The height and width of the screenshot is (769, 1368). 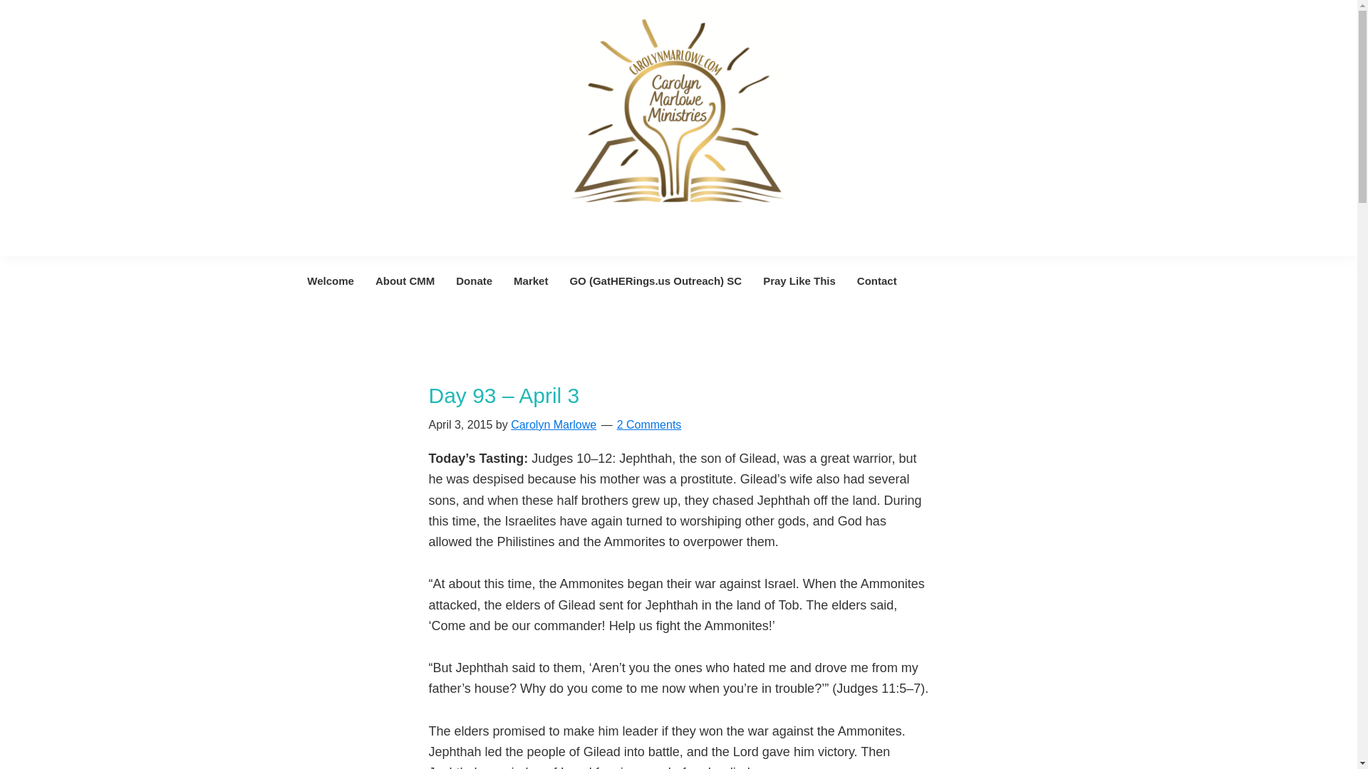 I want to click on Contact, so click(x=877, y=281).